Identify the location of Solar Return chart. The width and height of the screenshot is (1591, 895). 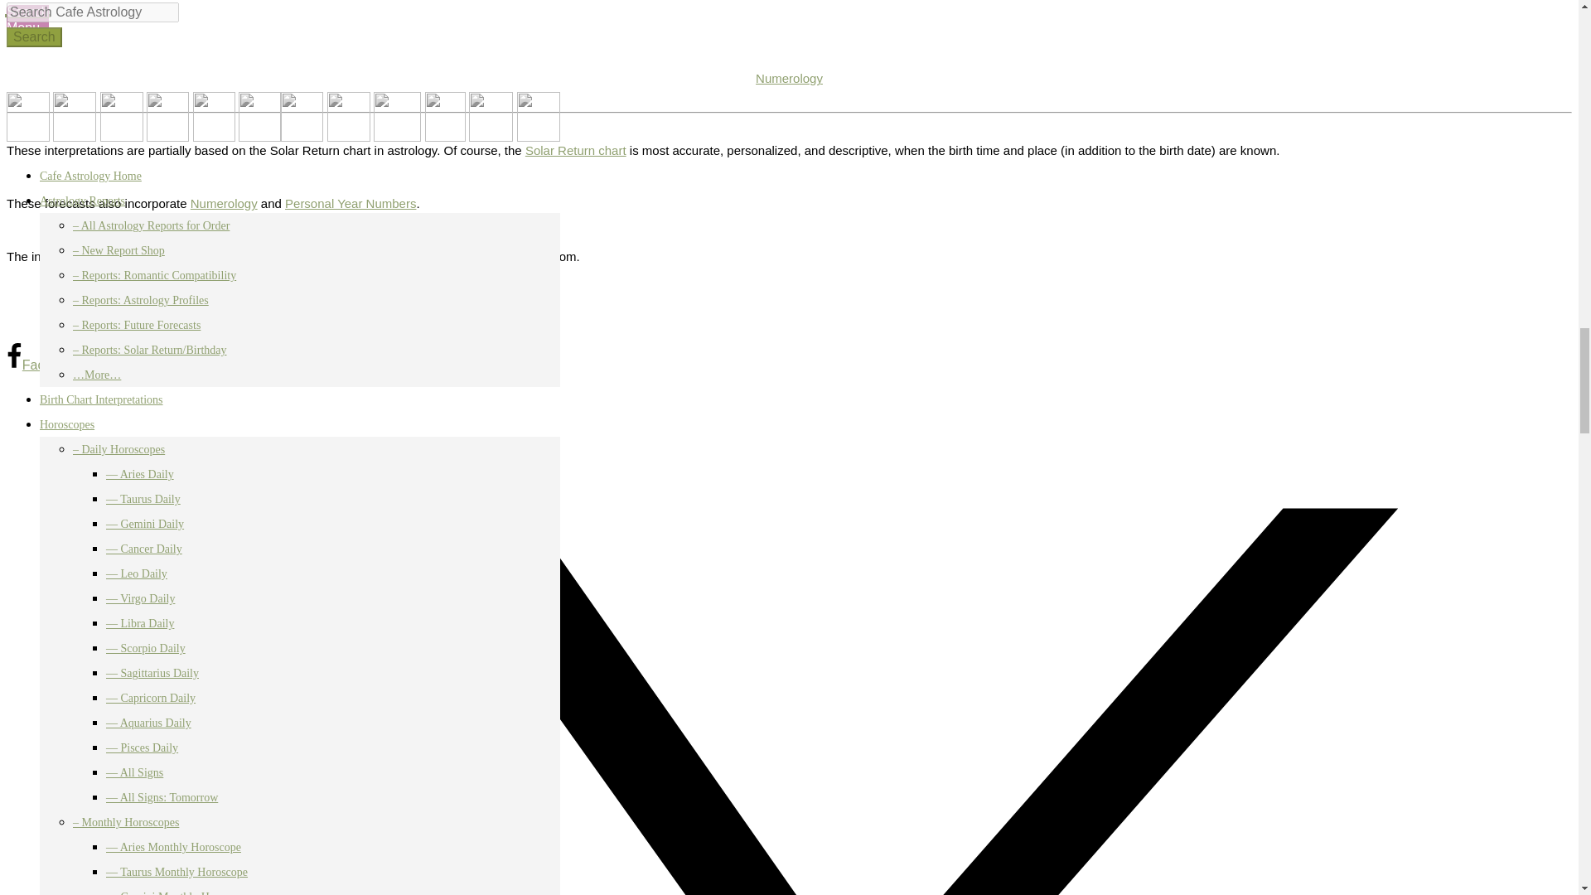
(575, 150).